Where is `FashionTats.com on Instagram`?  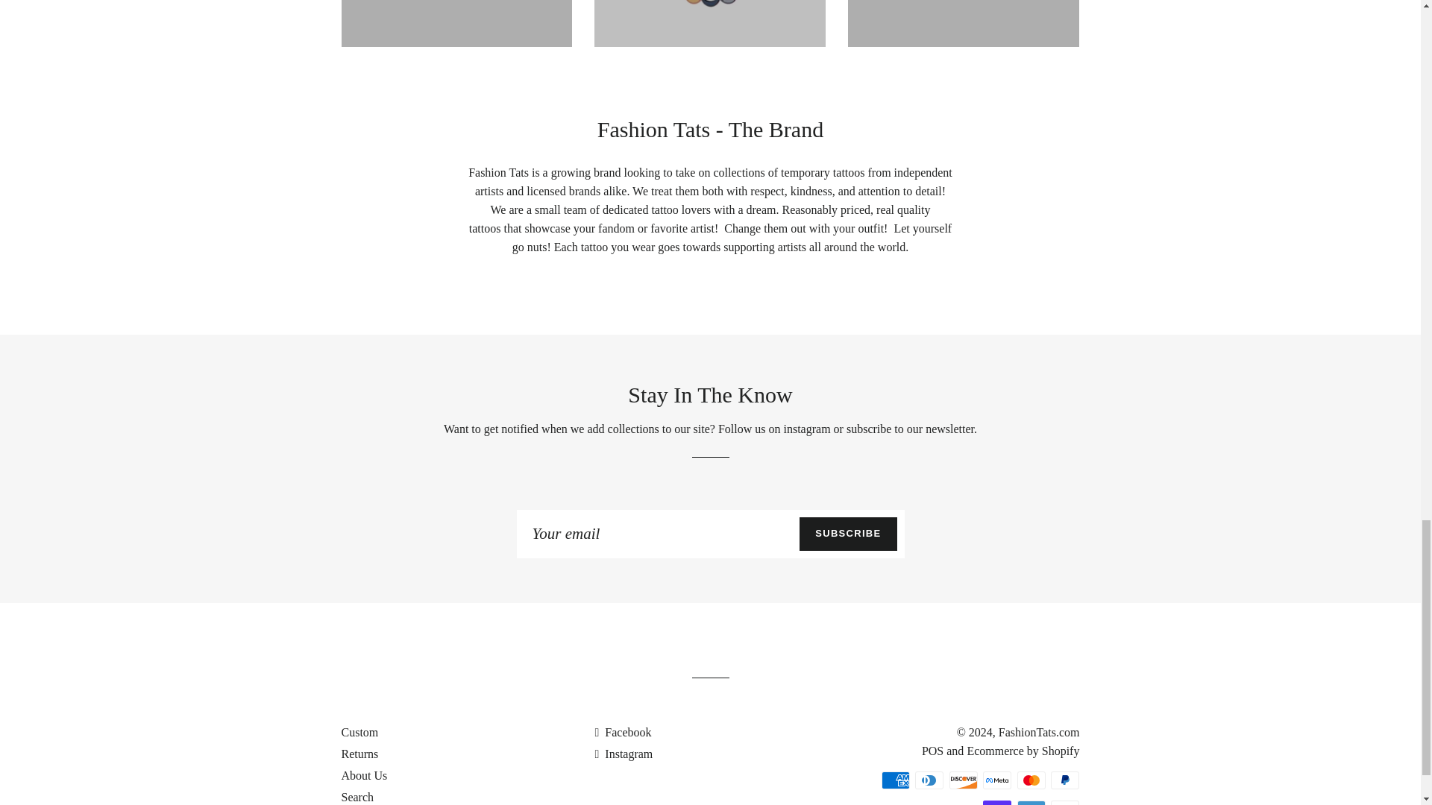
FashionTats.com on Instagram is located at coordinates (624, 754).